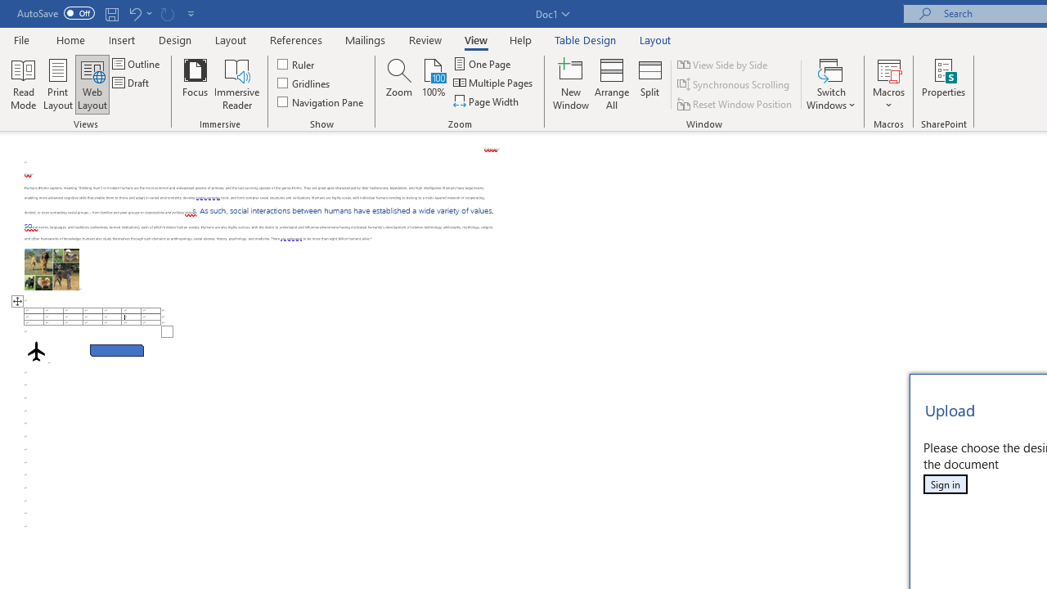 Image resolution: width=1047 pixels, height=589 pixels. I want to click on Properties, so click(944, 83).